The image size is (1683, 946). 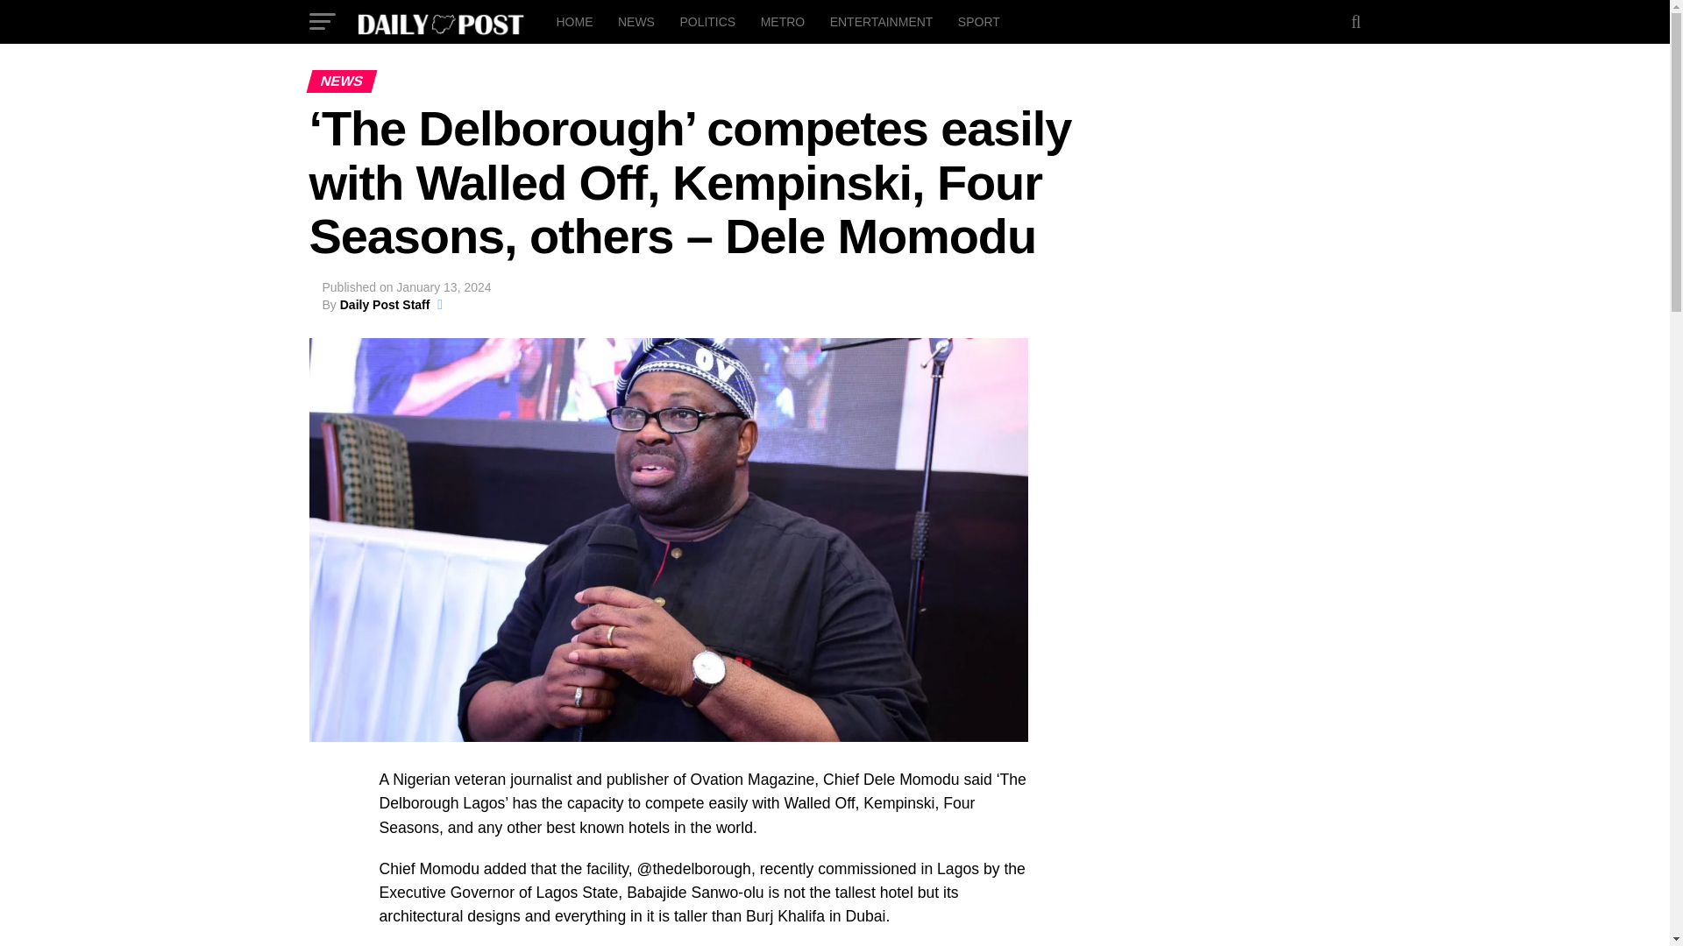 What do you see at coordinates (385, 305) in the screenshot?
I see `Posts by Daily Post Staff` at bounding box center [385, 305].